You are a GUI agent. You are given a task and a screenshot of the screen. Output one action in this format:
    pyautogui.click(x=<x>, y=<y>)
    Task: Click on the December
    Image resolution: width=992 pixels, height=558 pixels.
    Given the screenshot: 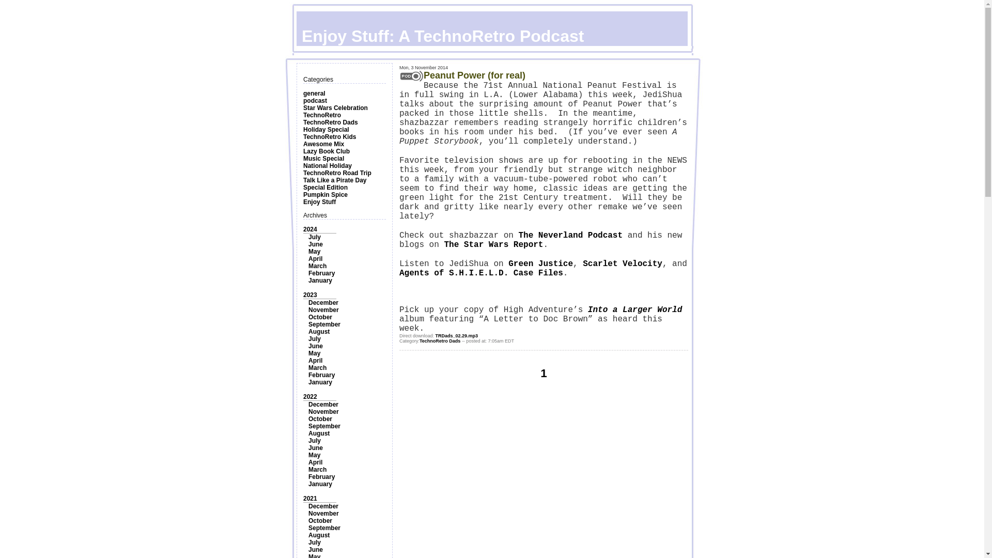 What is the action you would take?
    pyautogui.click(x=323, y=302)
    